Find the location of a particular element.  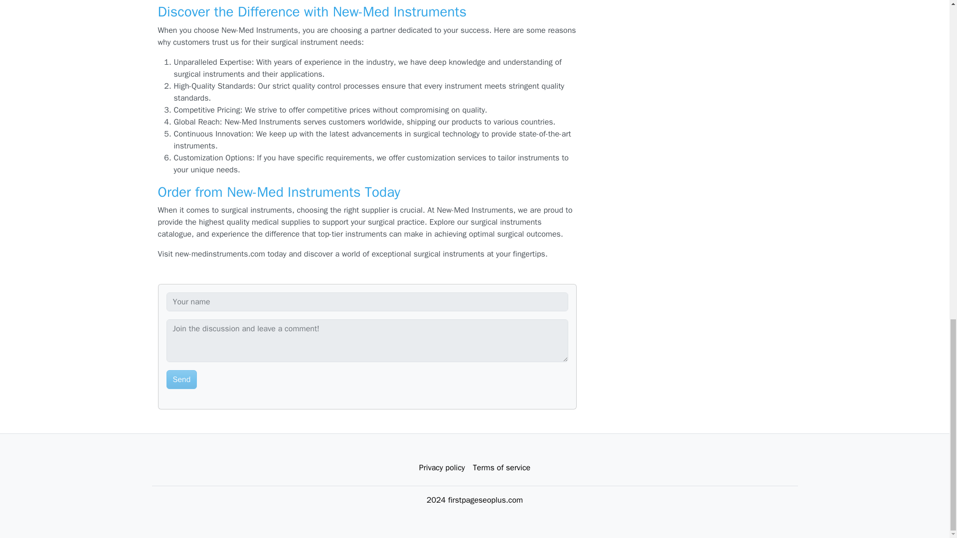

Privacy policy is located at coordinates (442, 468).